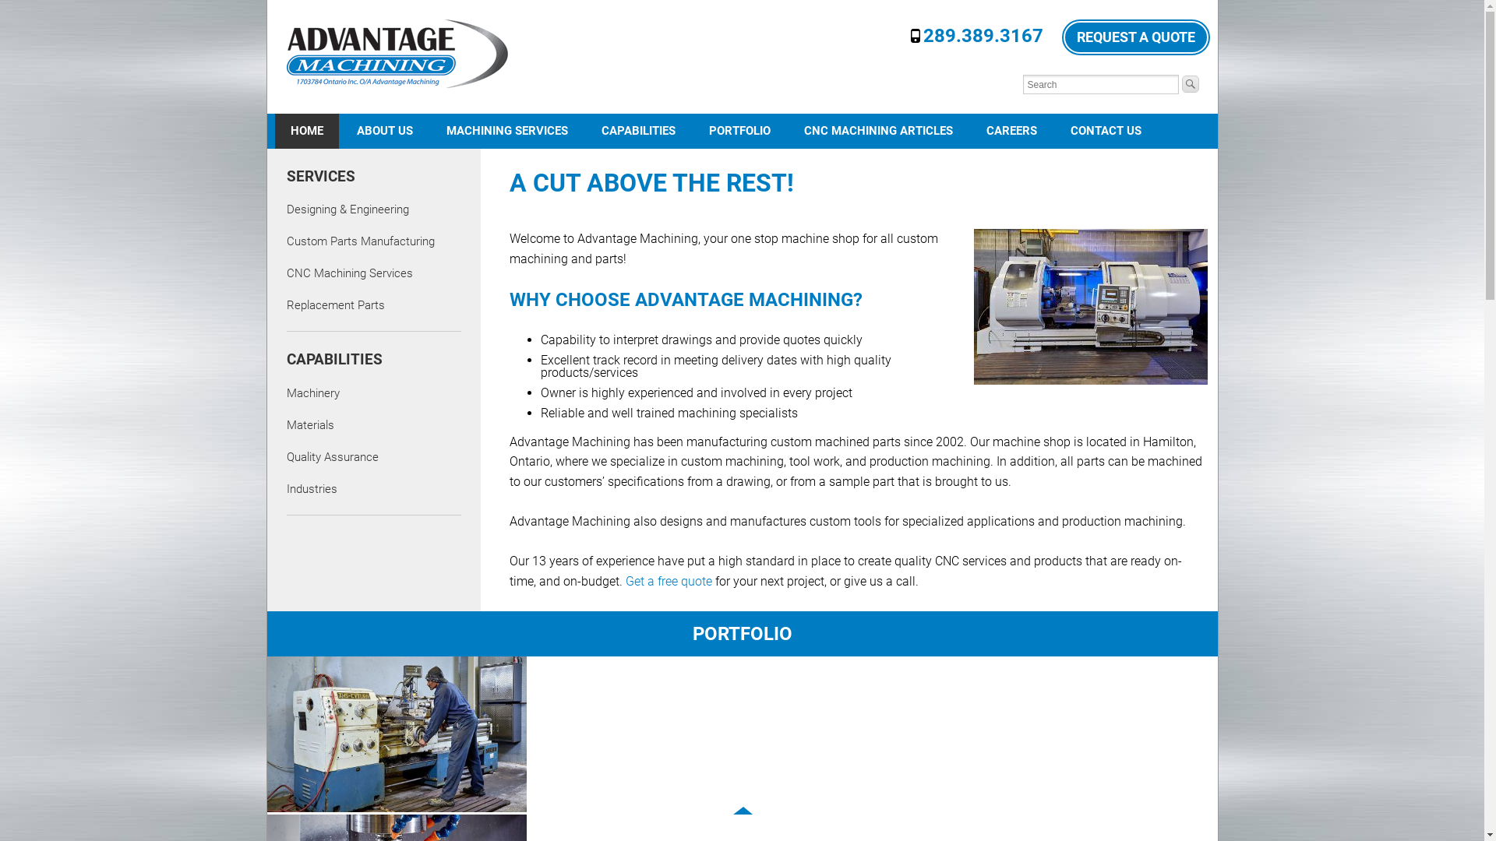 Image resolution: width=1496 pixels, height=841 pixels. Describe the element at coordinates (310, 425) in the screenshot. I see `Materials` at that location.